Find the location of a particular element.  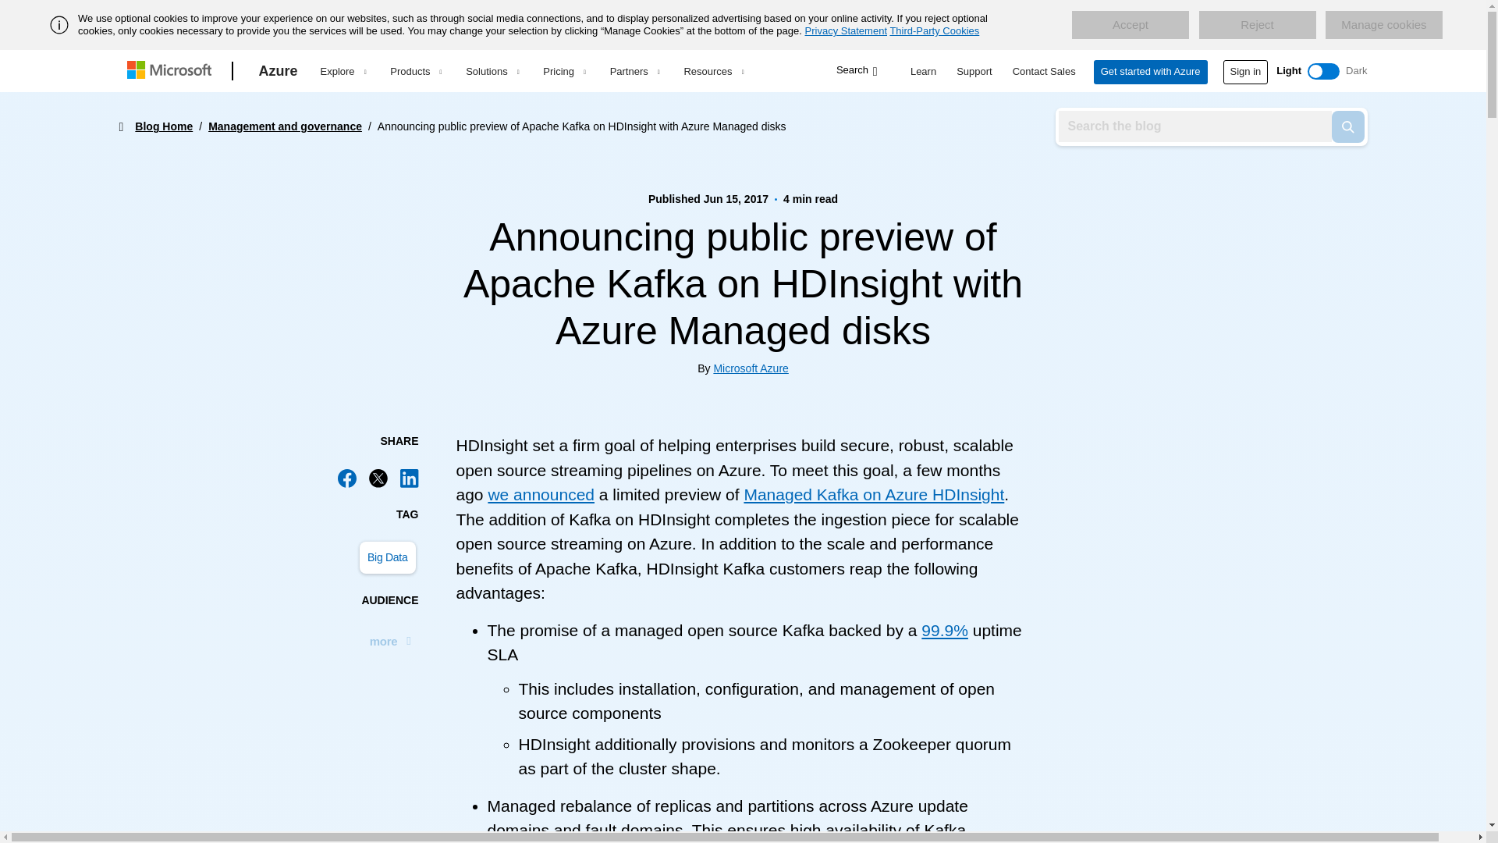

Privacy Statement is located at coordinates (847, 31).